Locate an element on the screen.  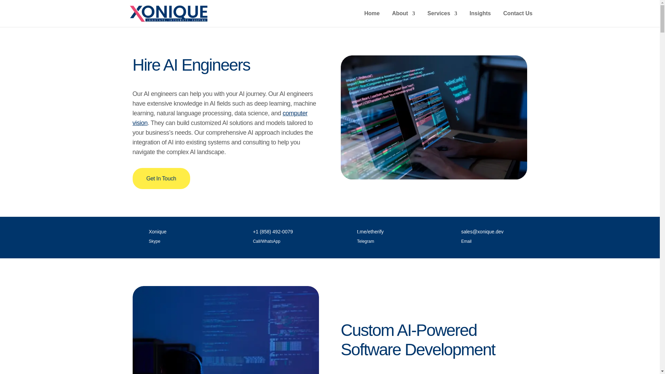
Services is located at coordinates (442, 19).